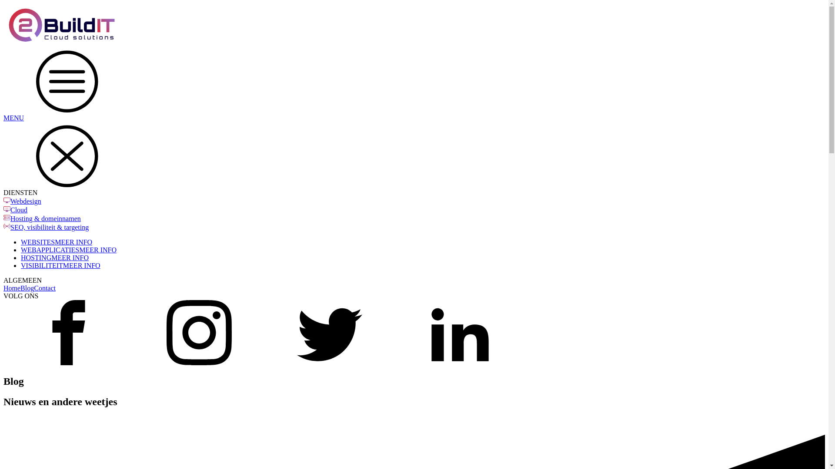  Describe the element at coordinates (199, 363) in the screenshot. I see `Visit our Instagram` at that location.